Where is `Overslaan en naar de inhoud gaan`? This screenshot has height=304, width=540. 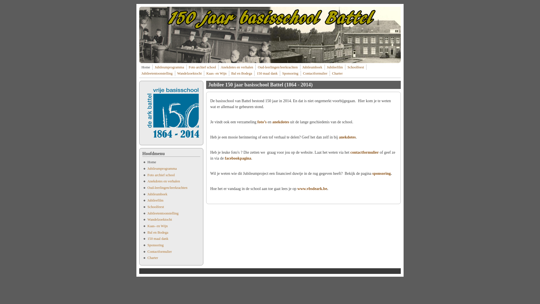
Overslaan en naar de inhoud gaan is located at coordinates (27, 4).